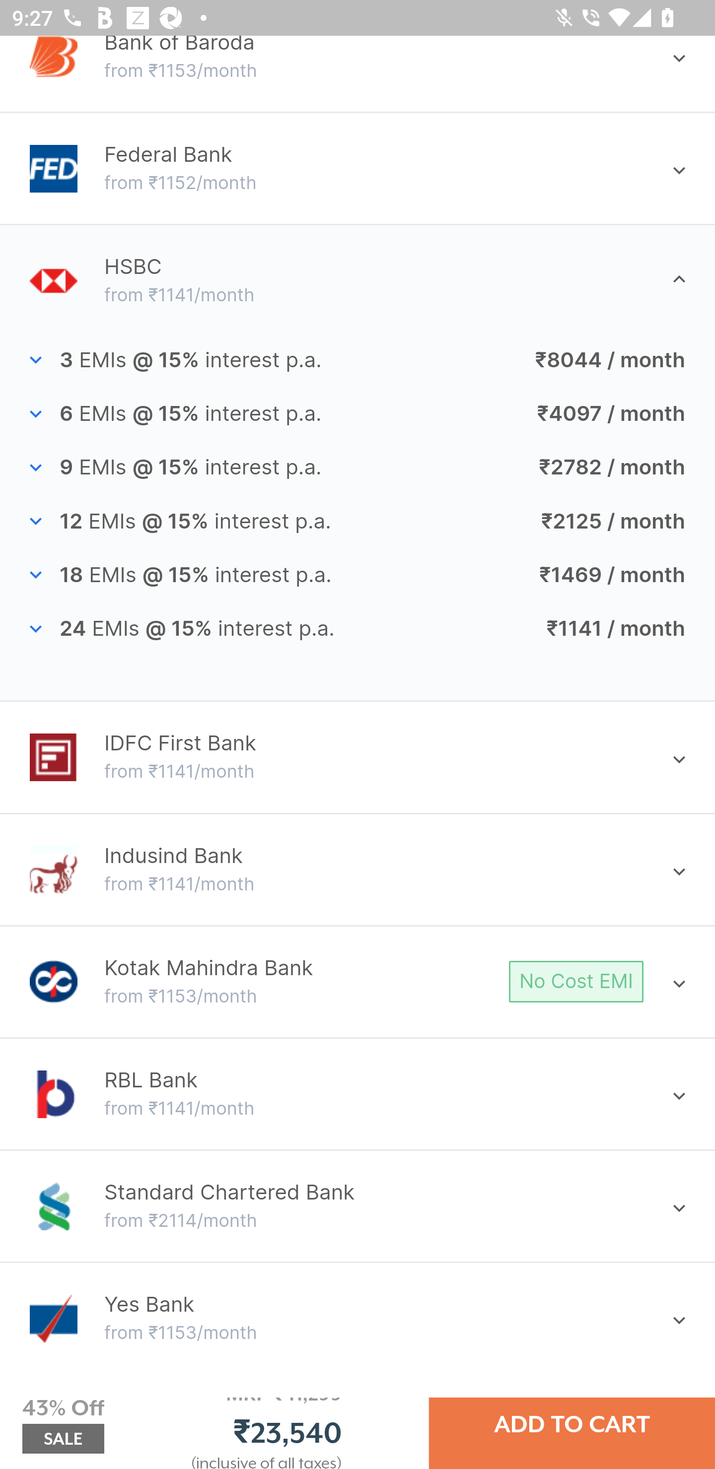 The image size is (715, 1469). What do you see at coordinates (357, 522) in the screenshot?
I see `12 EMIs @ 15% interest p.a. ₹2125 / month` at bounding box center [357, 522].